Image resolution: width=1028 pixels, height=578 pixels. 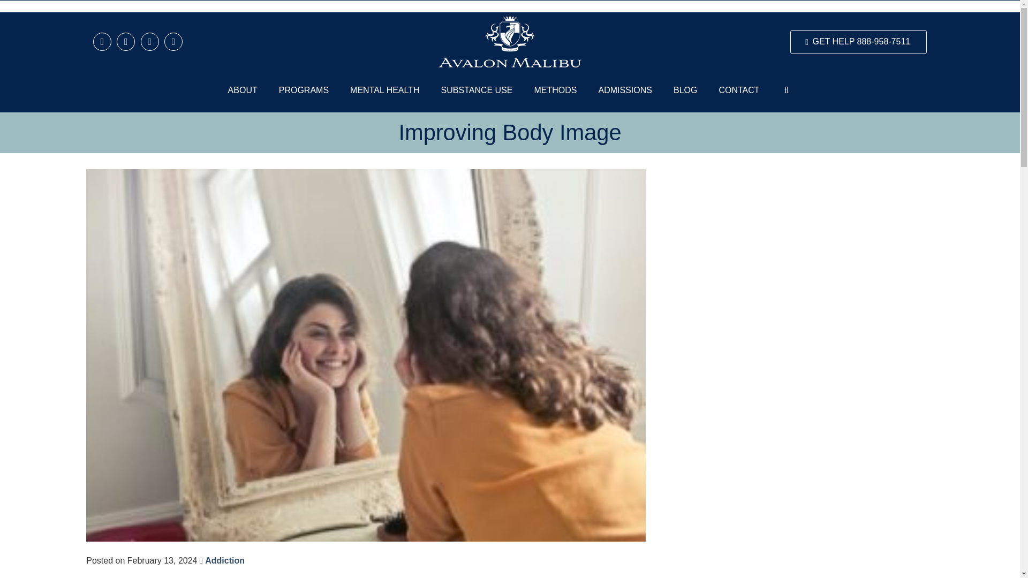 What do you see at coordinates (859, 42) in the screenshot?
I see `GET HELP 888-958-7511` at bounding box center [859, 42].